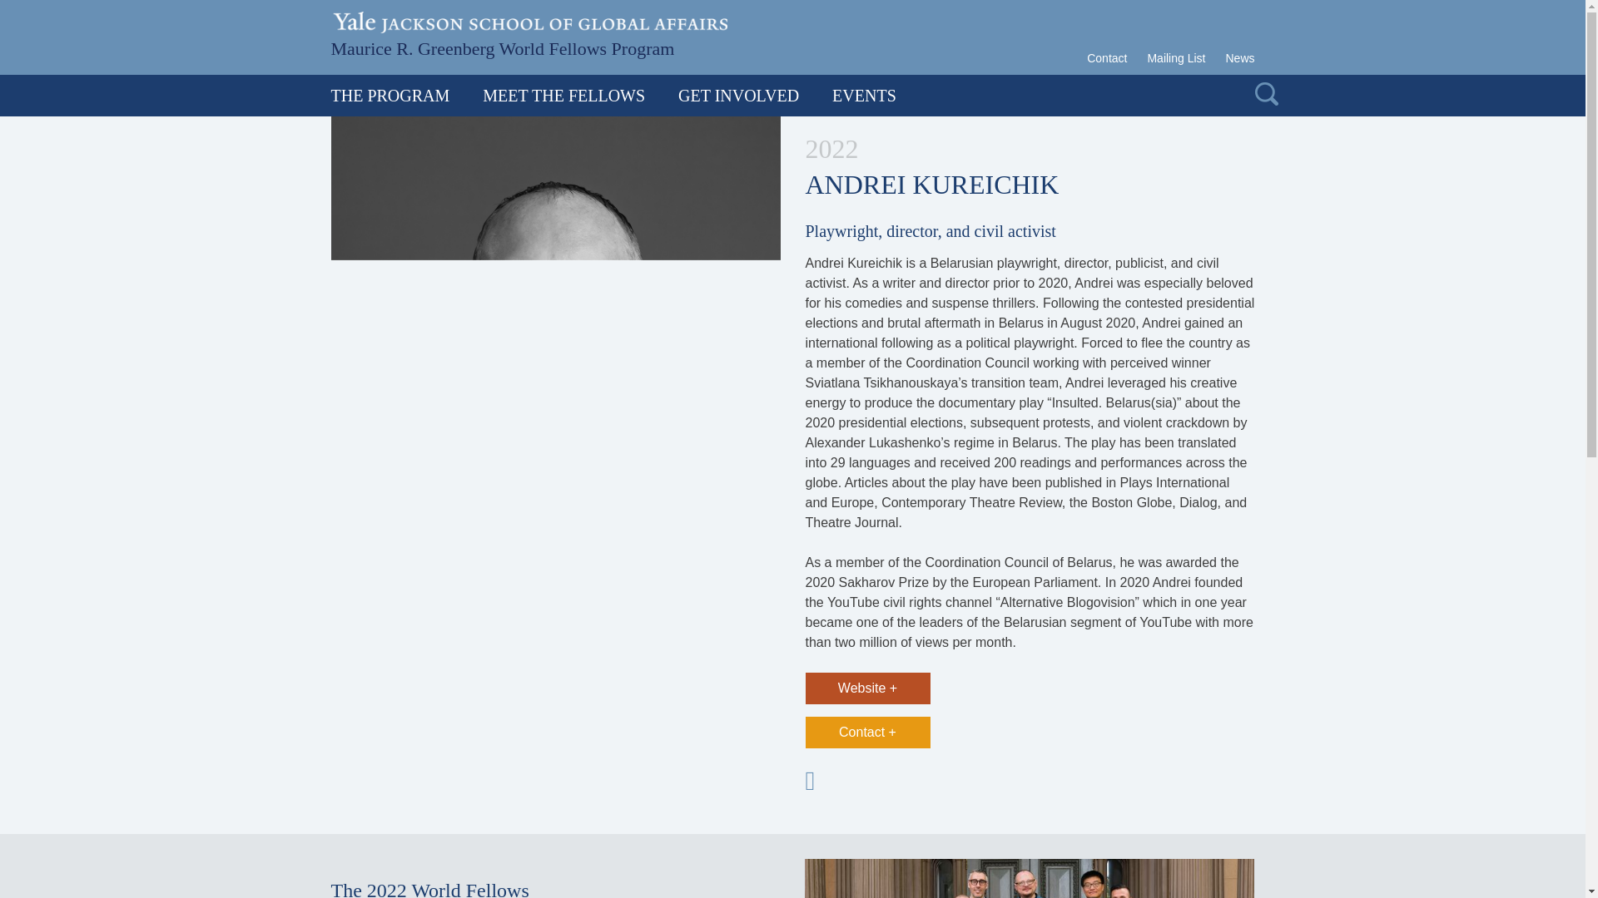  I want to click on GET INVOLVED, so click(737, 95).